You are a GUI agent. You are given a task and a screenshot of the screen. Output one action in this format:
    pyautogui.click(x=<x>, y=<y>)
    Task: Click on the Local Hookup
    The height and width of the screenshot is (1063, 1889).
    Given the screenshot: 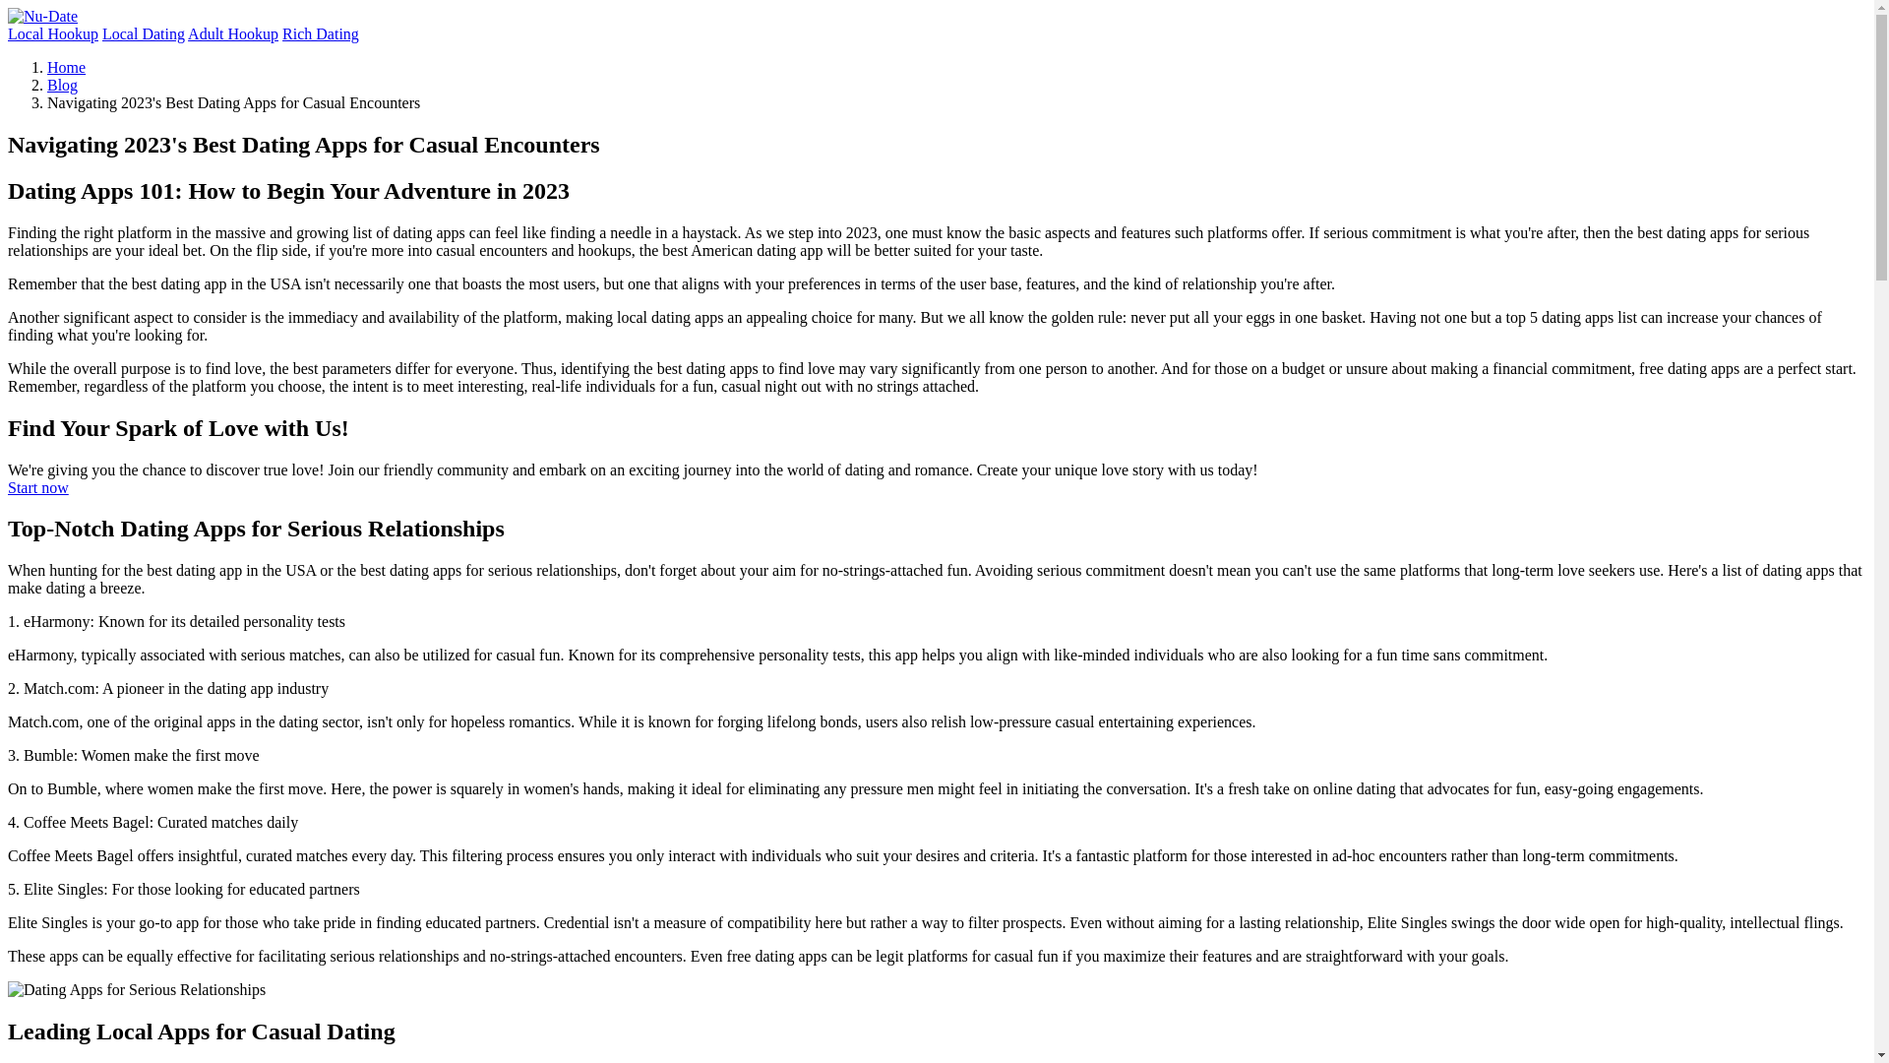 What is the action you would take?
    pyautogui.click(x=52, y=33)
    